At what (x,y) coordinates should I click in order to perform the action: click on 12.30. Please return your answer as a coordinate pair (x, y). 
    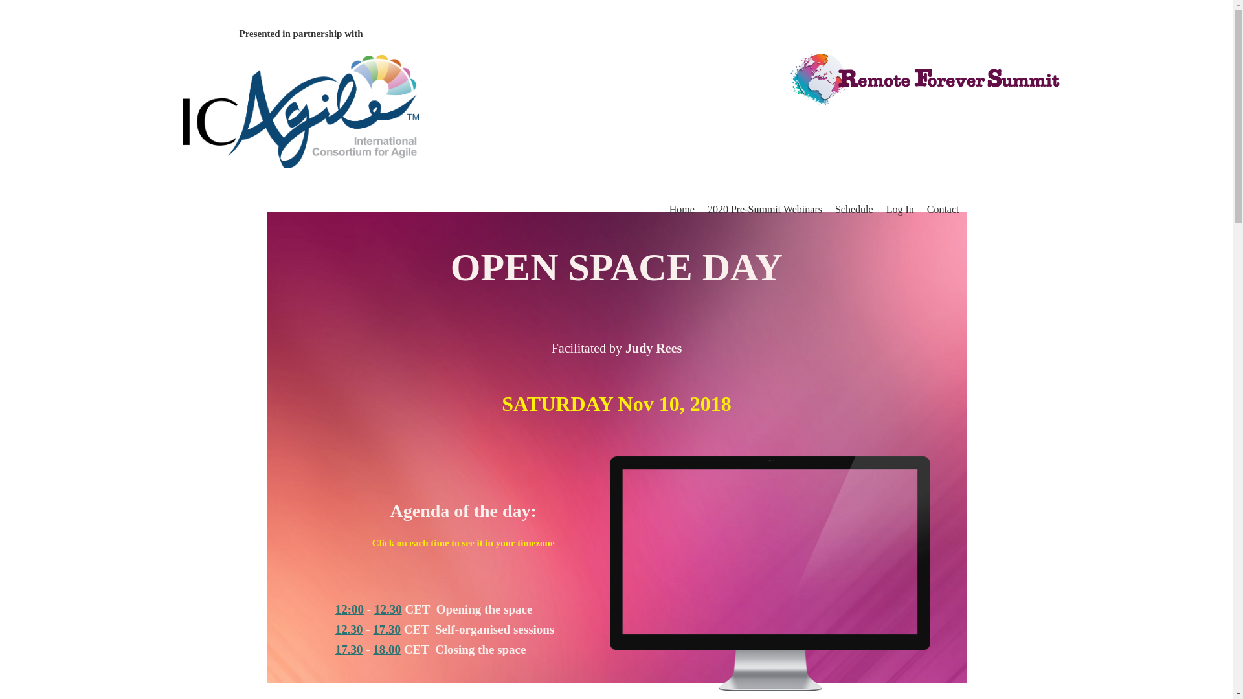
    Looking at the image, I should click on (387, 608).